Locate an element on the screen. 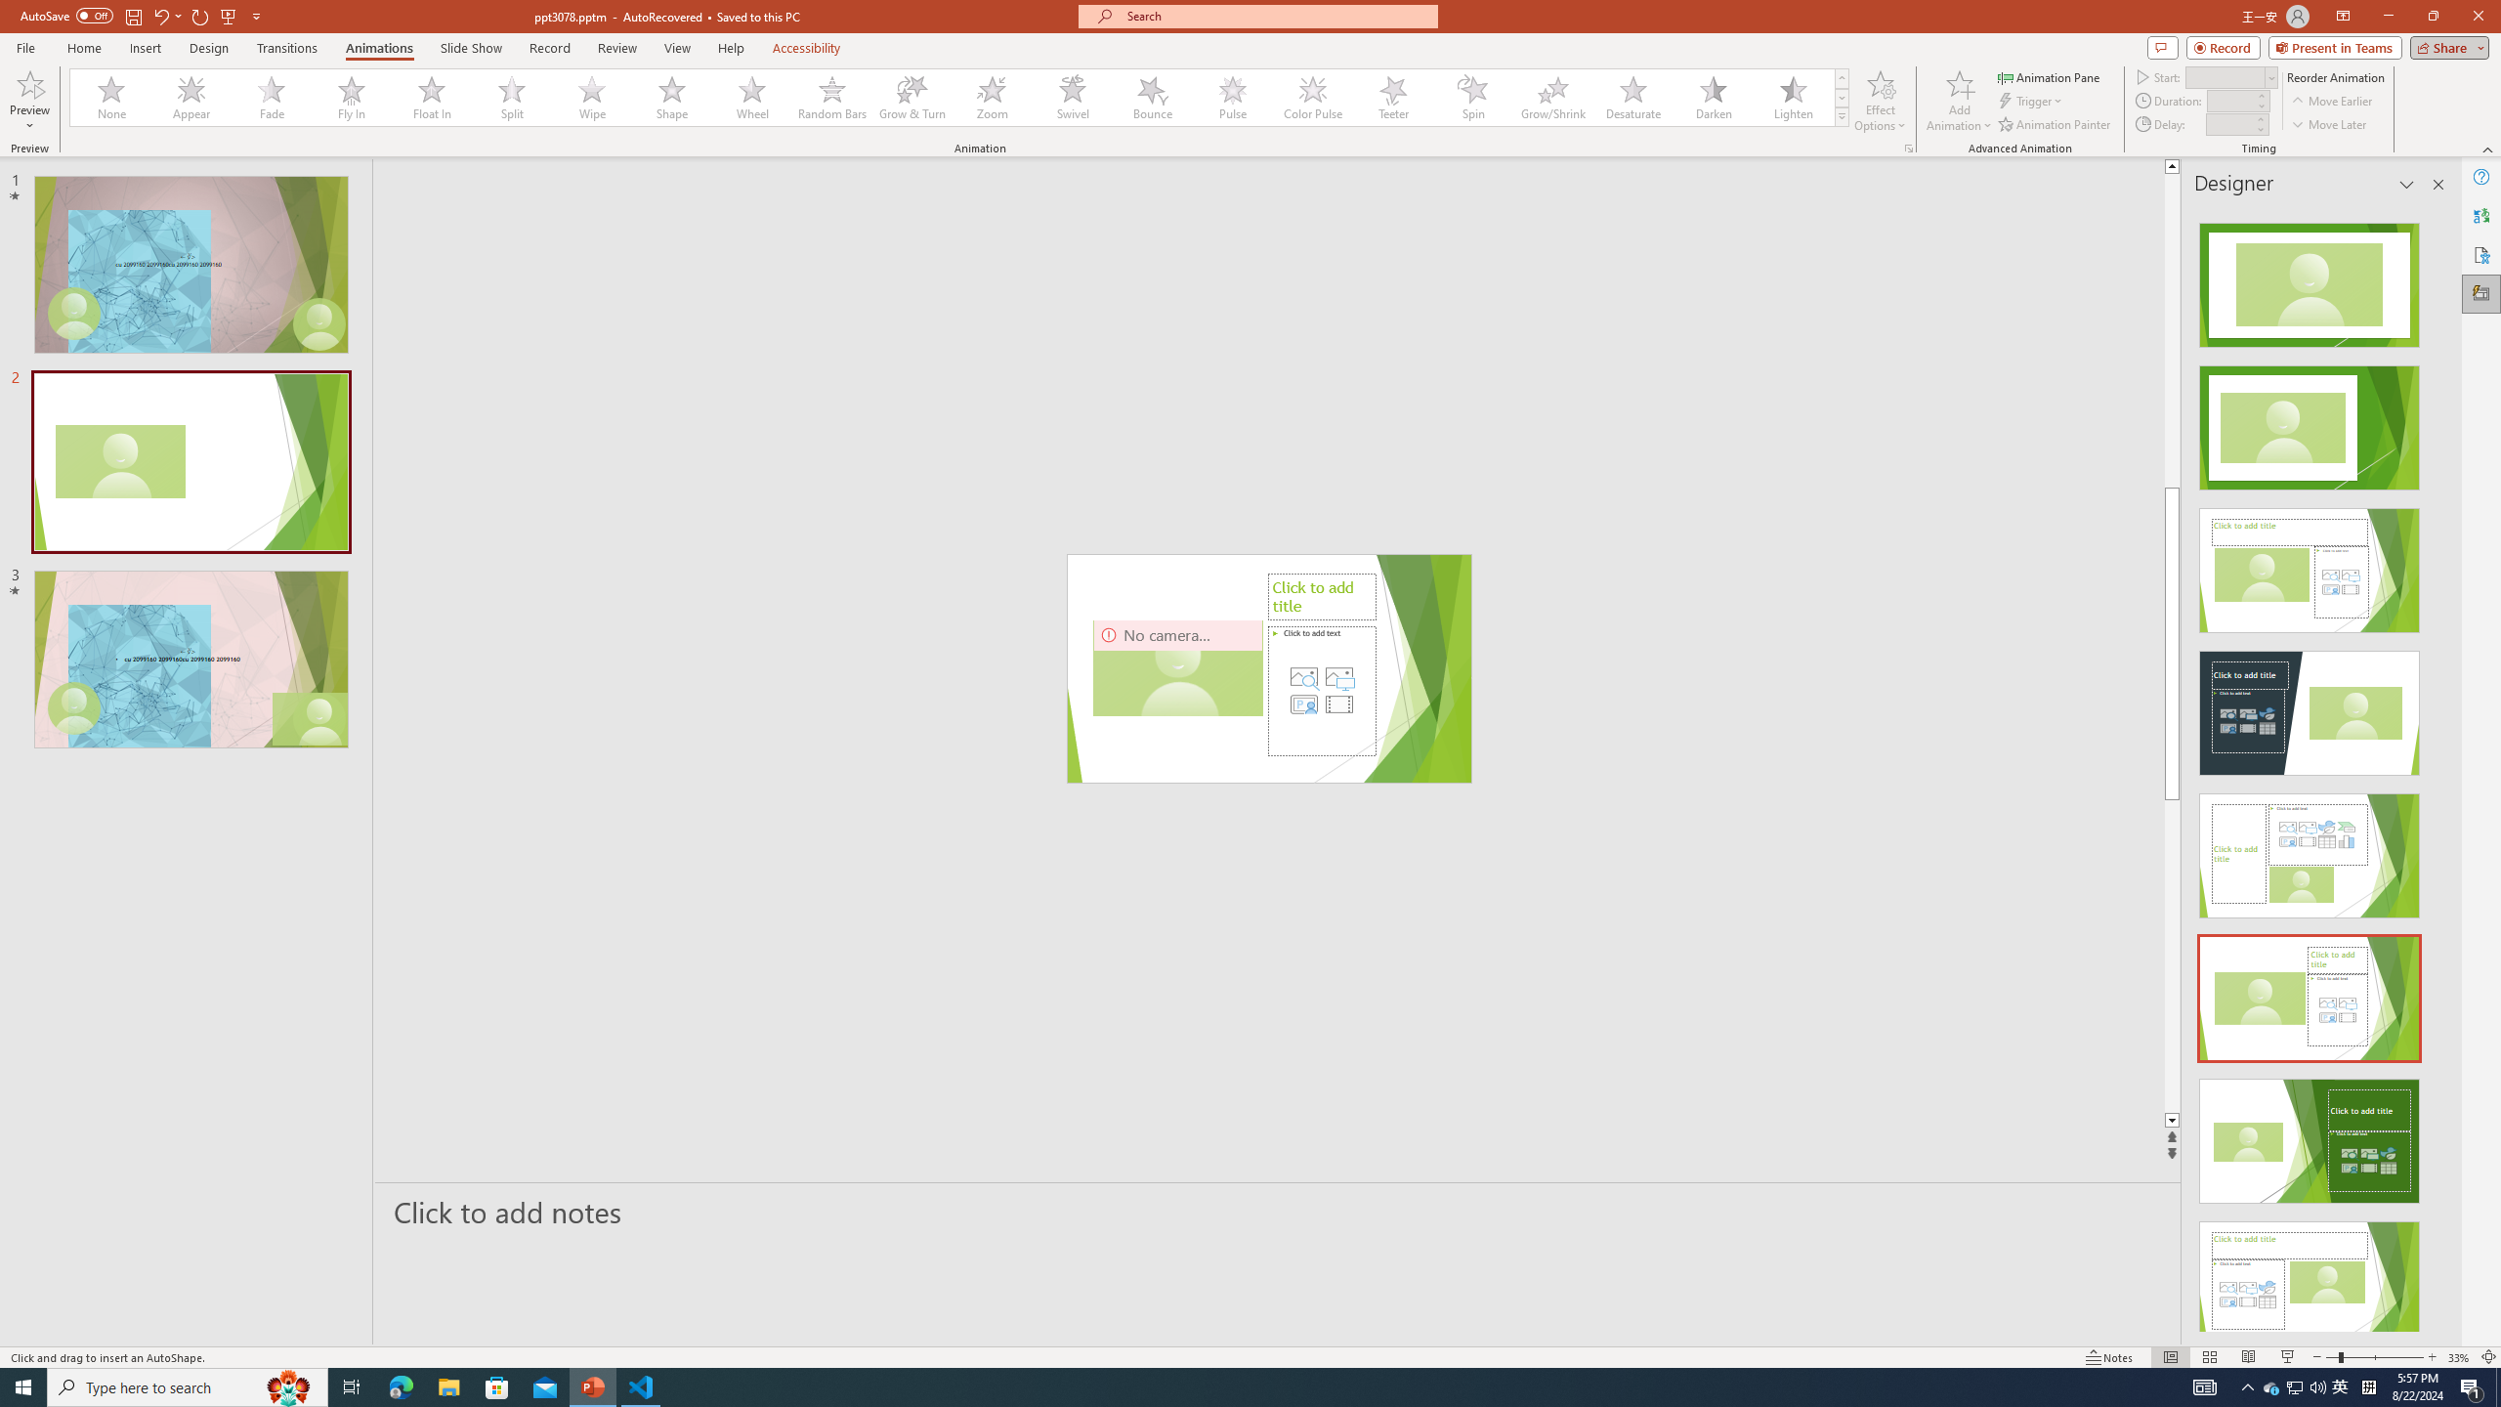  Pictures is located at coordinates (1338, 677).